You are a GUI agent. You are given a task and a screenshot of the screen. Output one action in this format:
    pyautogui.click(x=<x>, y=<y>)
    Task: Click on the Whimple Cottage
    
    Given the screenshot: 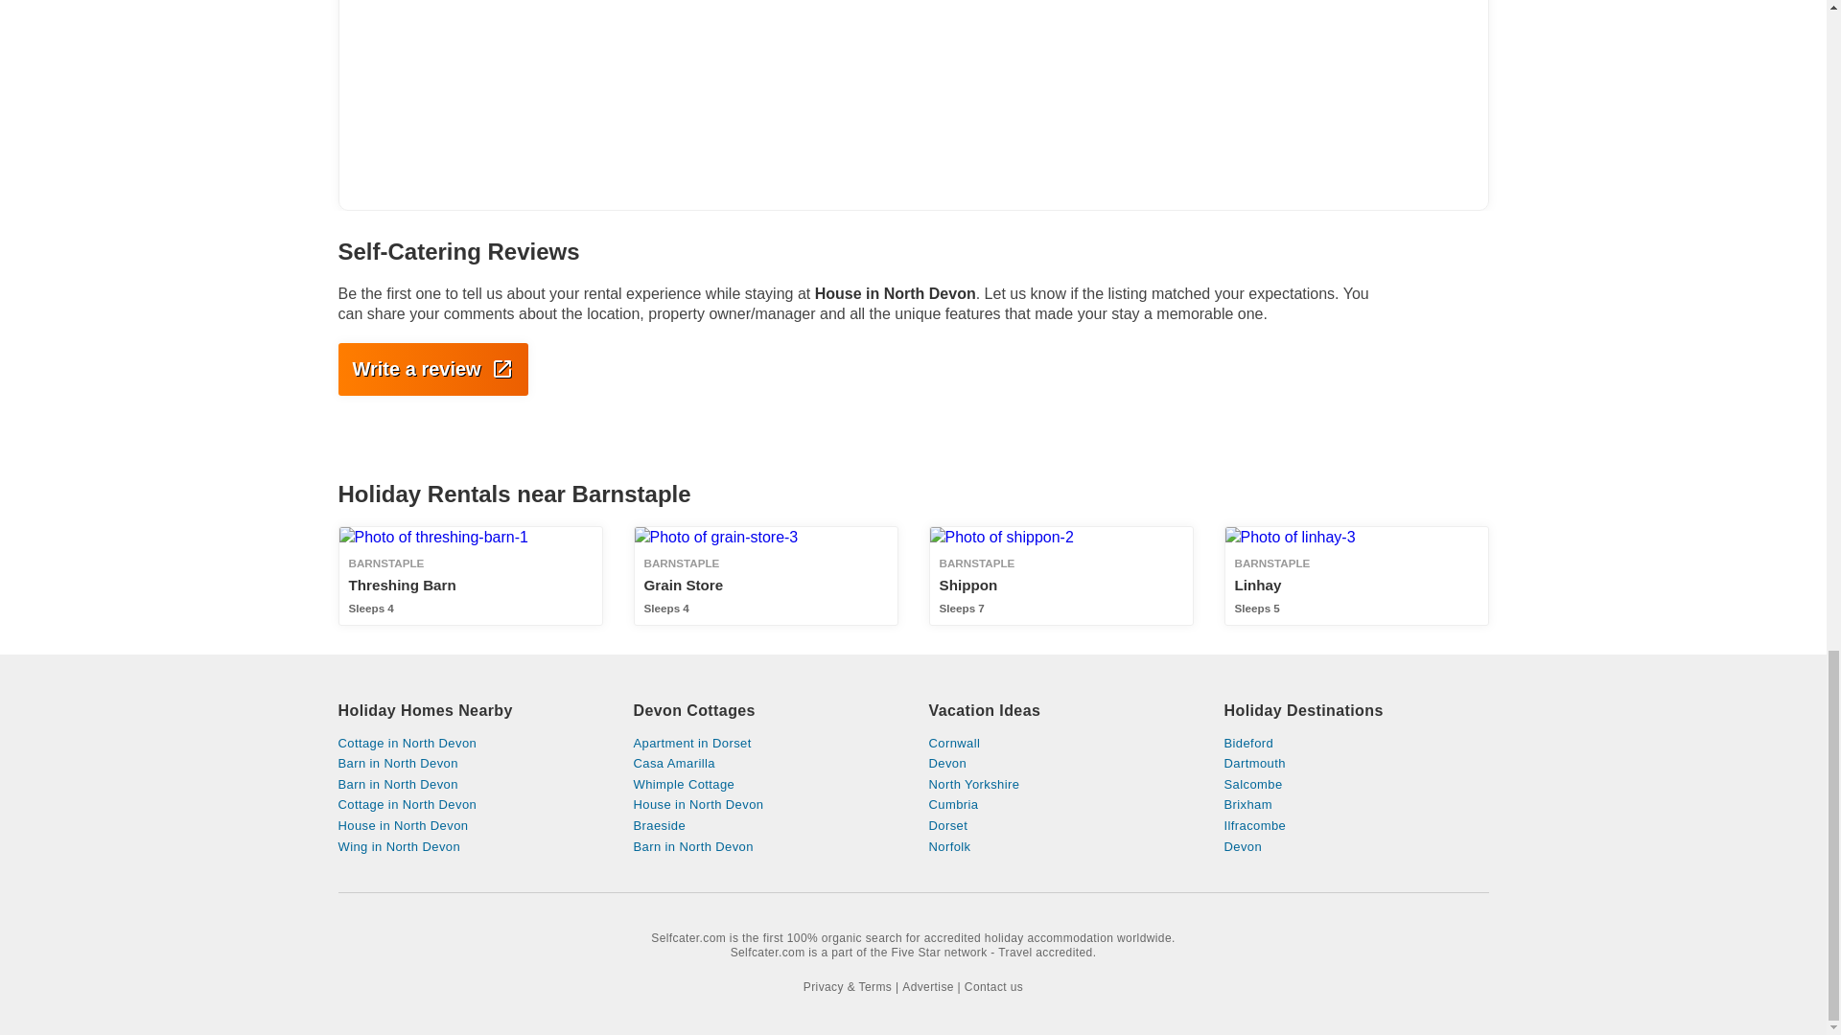 What is the action you would take?
    pyautogui.click(x=765, y=785)
    